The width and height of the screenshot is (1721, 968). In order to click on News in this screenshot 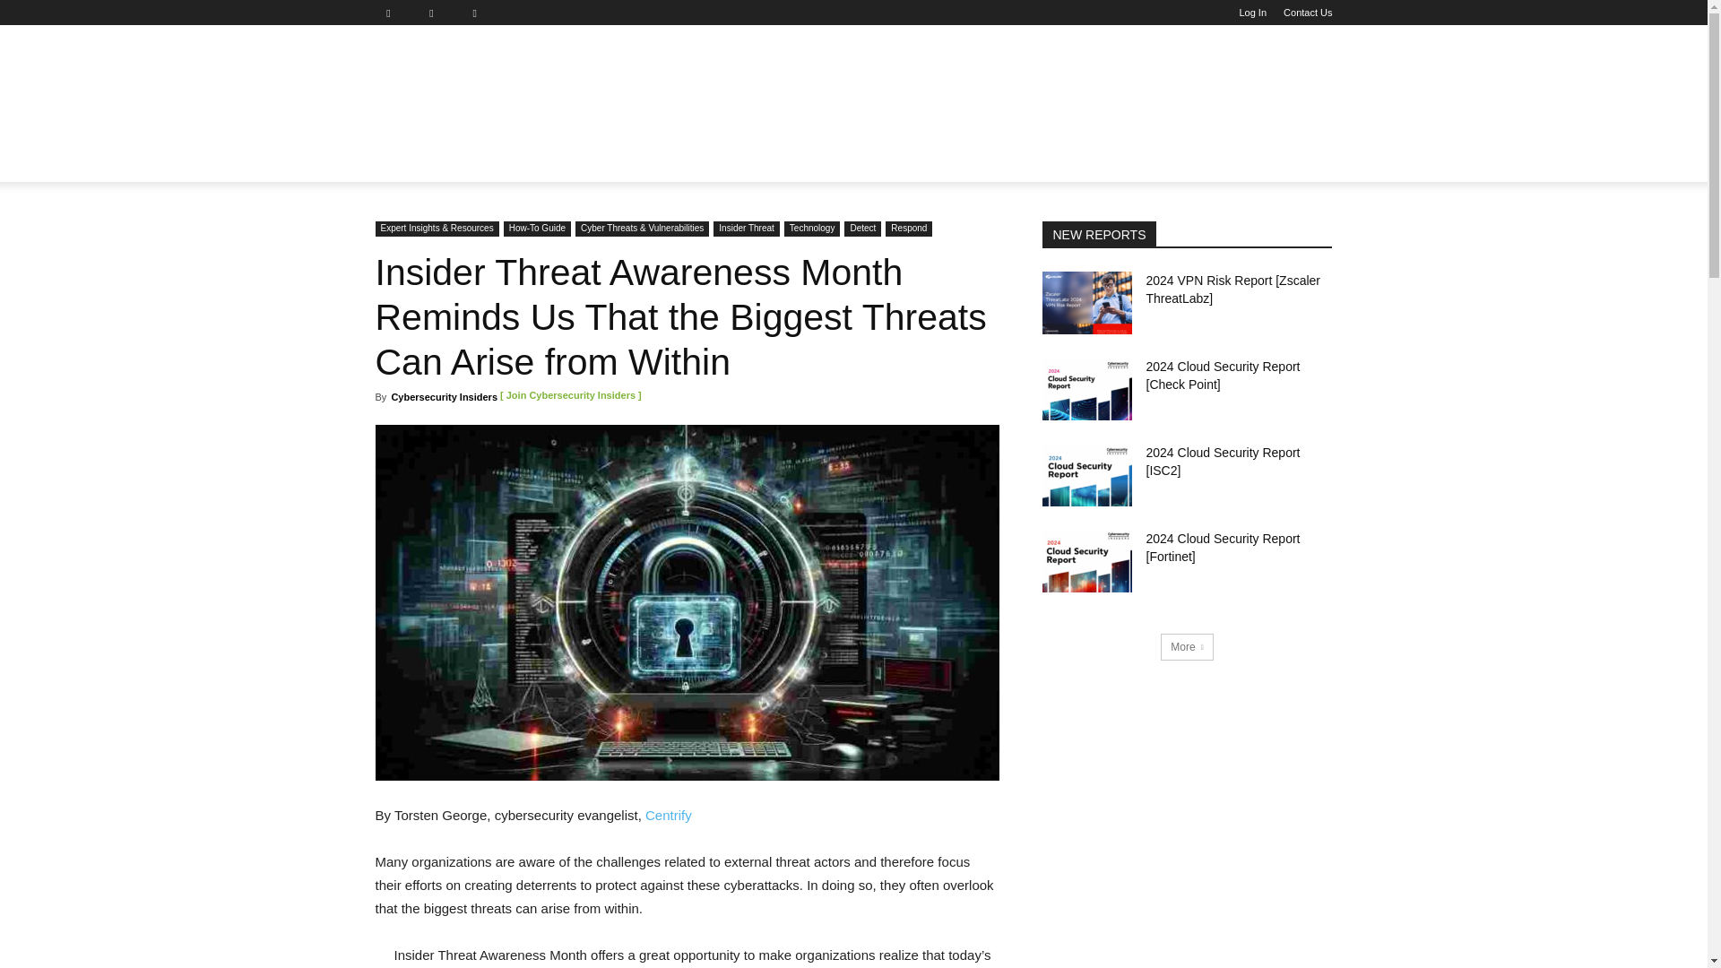, I will do `click(405, 160)`.